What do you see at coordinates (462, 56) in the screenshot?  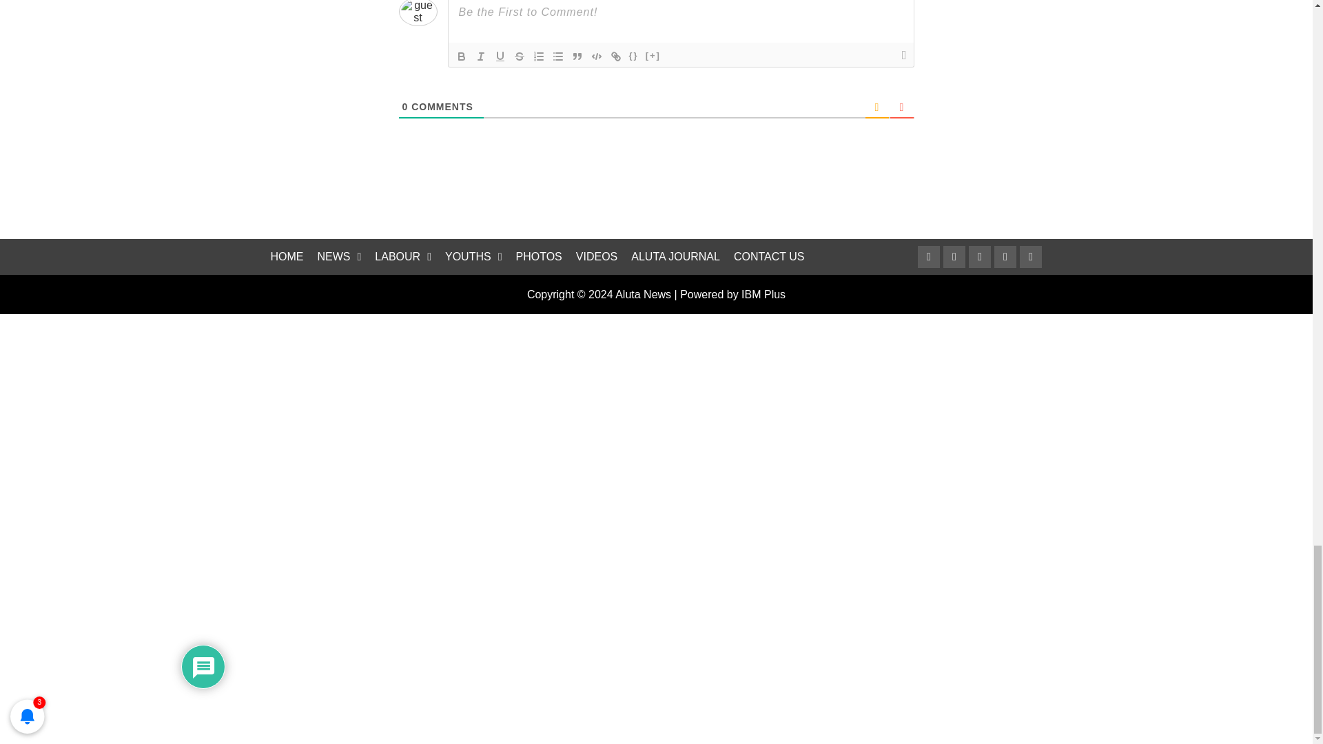 I see `Bold` at bounding box center [462, 56].